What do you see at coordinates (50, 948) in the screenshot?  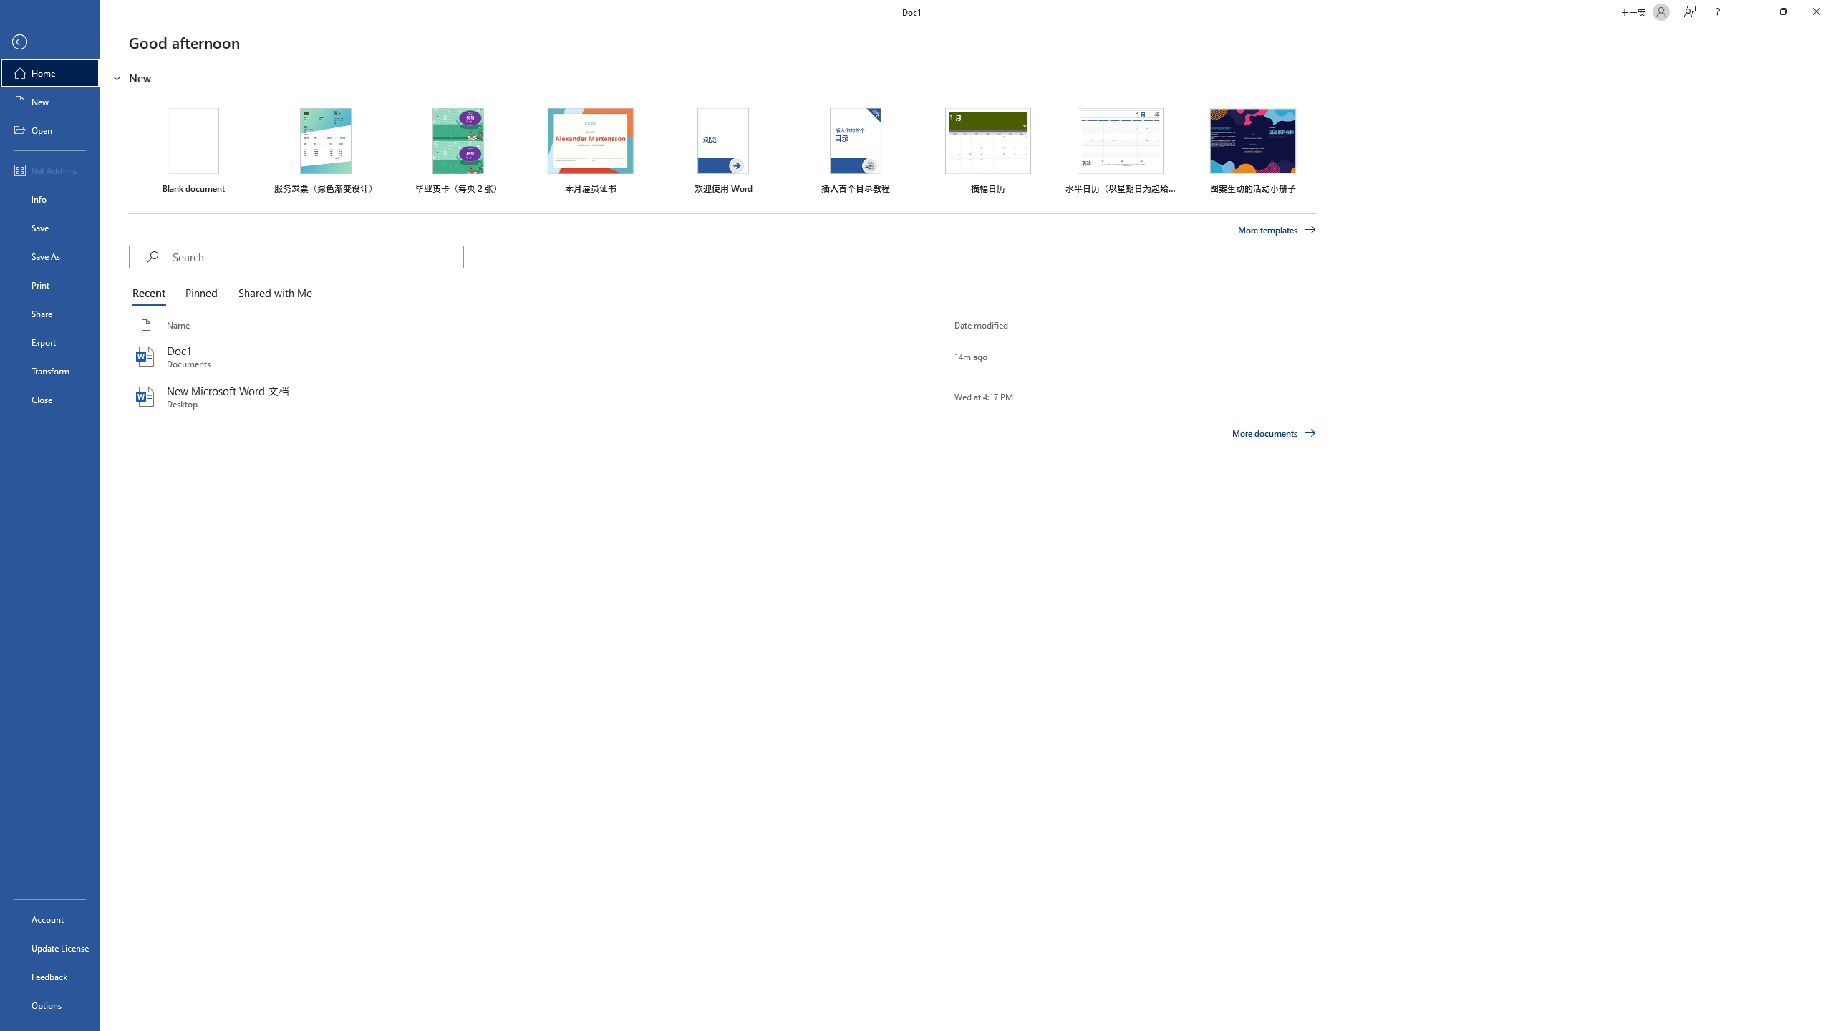 I see `Update License` at bounding box center [50, 948].